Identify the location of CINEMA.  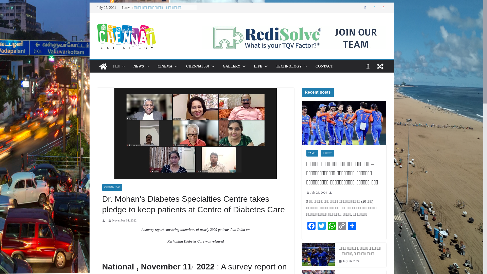
(165, 66).